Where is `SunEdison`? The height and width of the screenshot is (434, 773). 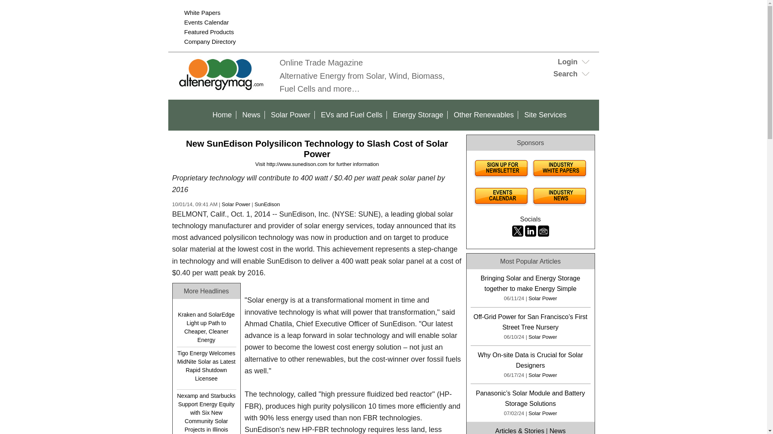
SunEdison is located at coordinates (267, 204).